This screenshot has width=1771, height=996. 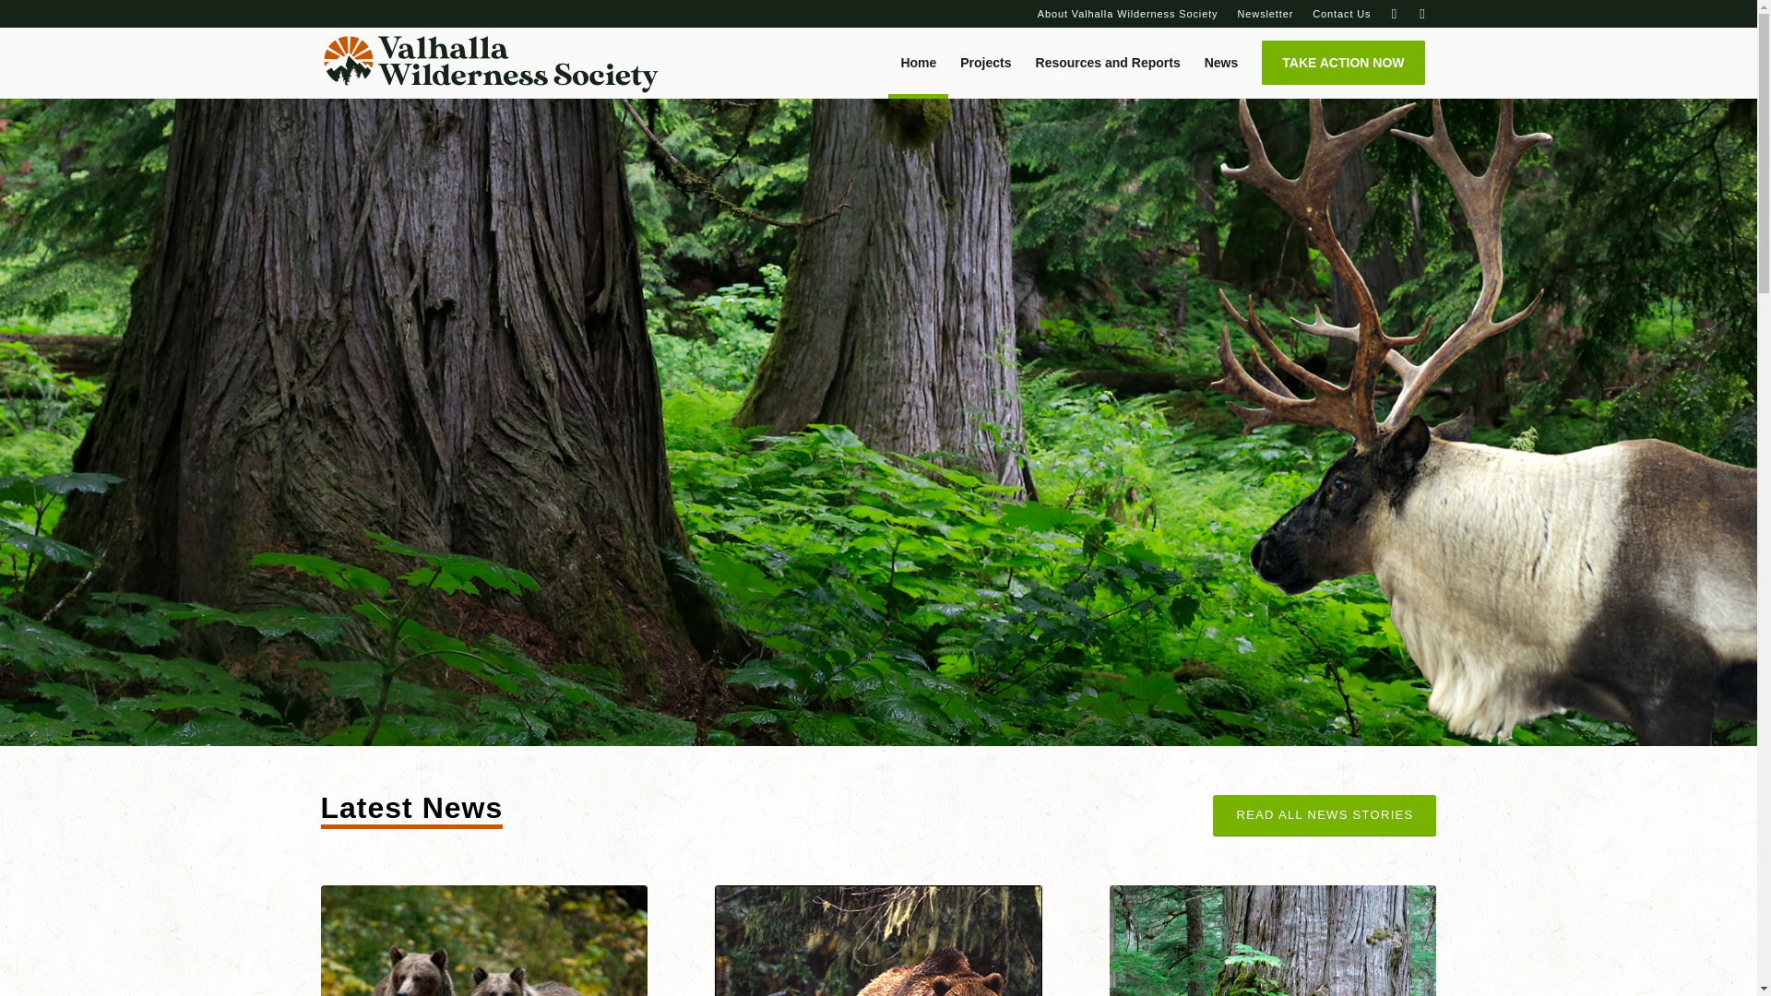 I want to click on Facebook, so click(x=1395, y=14).